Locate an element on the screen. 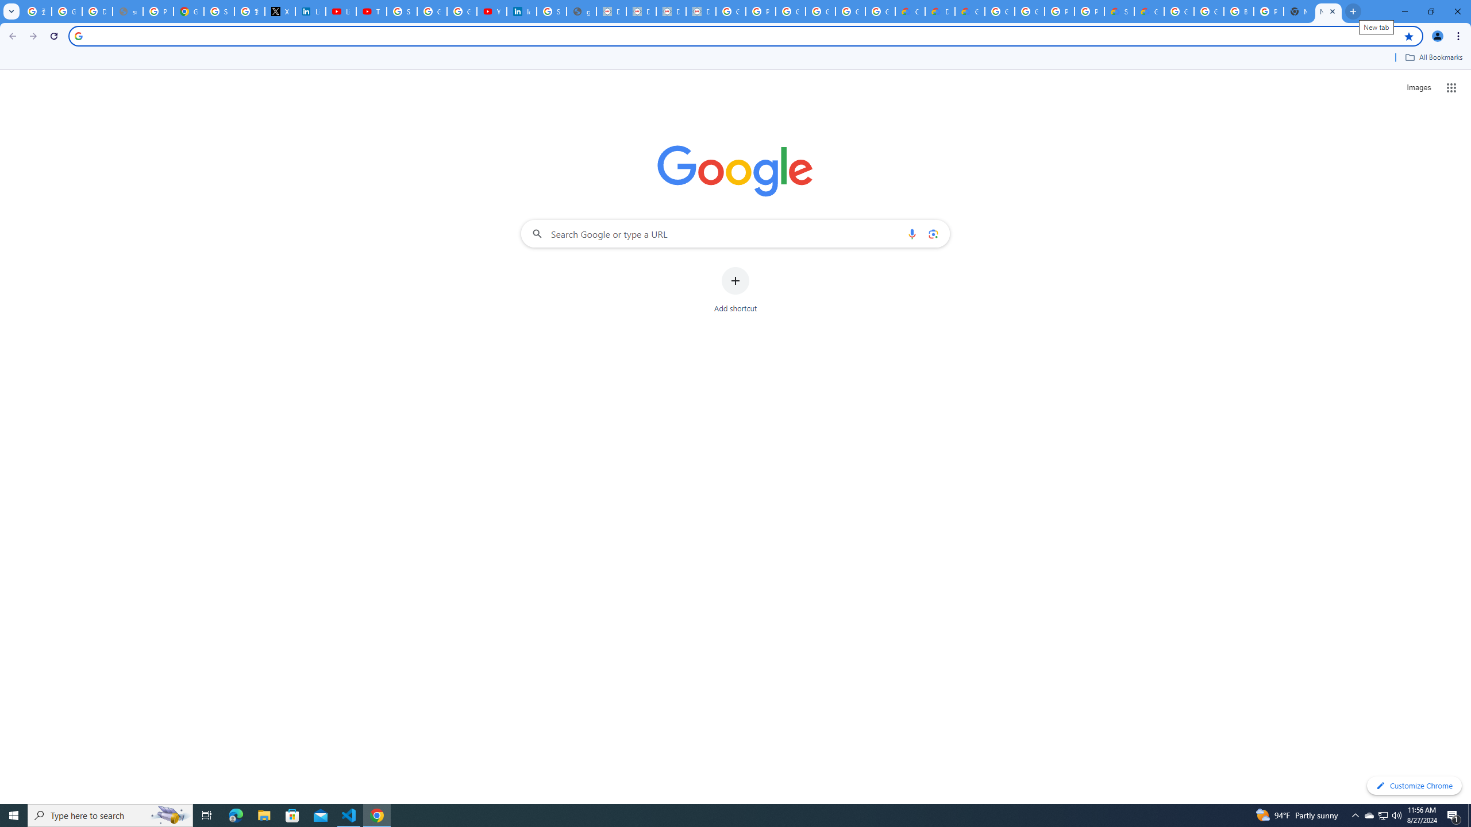 The image size is (1471, 827). New Tab is located at coordinates (1328, 11).